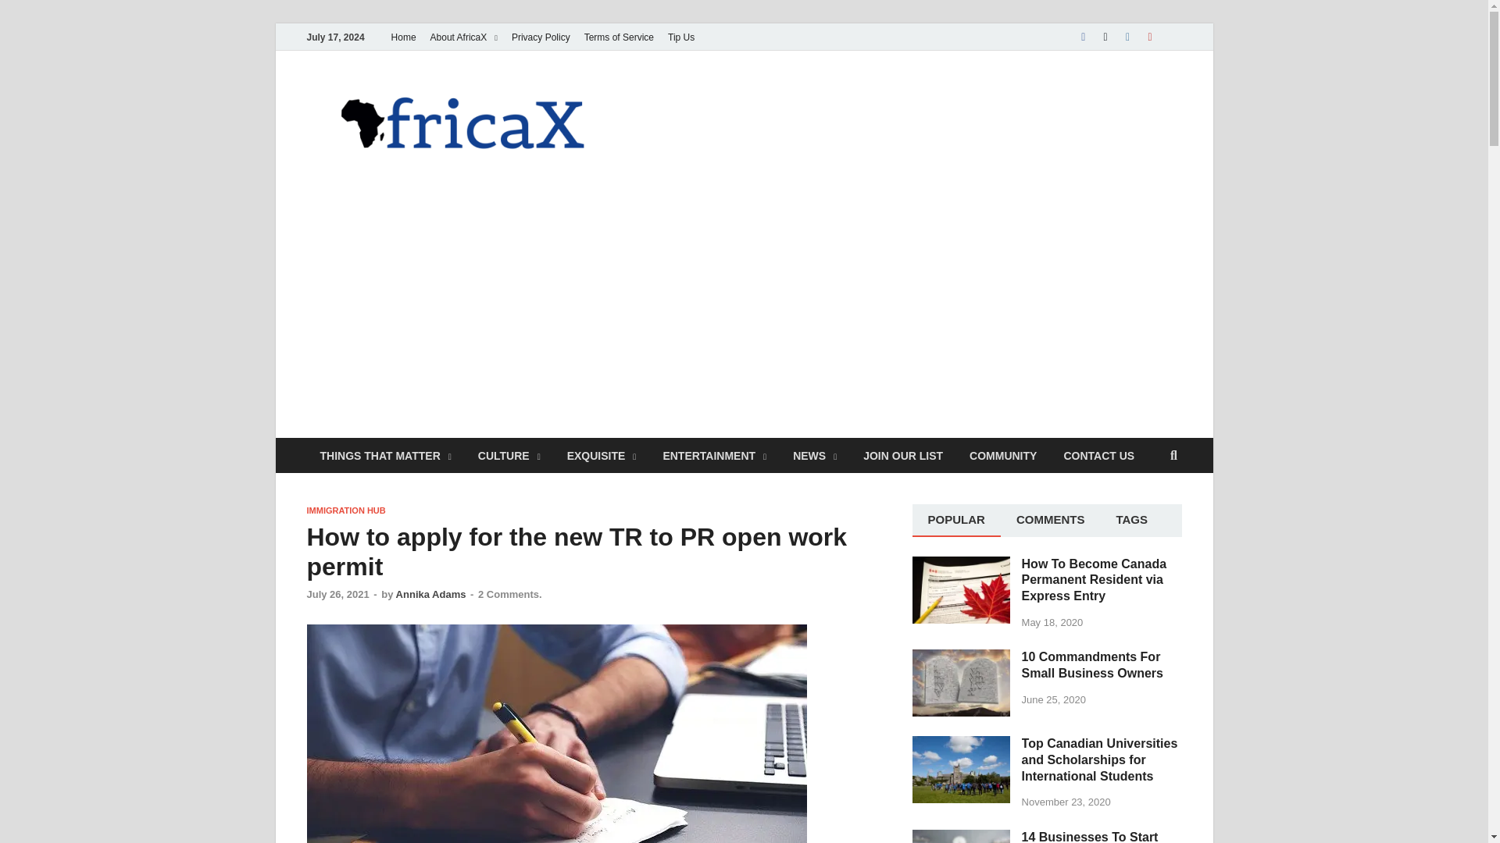 This screenshot has height=843, width=1500. What do you see at coordinates (961, 837) in the screenshot?
I see `14 Businesses To Start With Little Or No Capital` at bounding box center [961, 837].